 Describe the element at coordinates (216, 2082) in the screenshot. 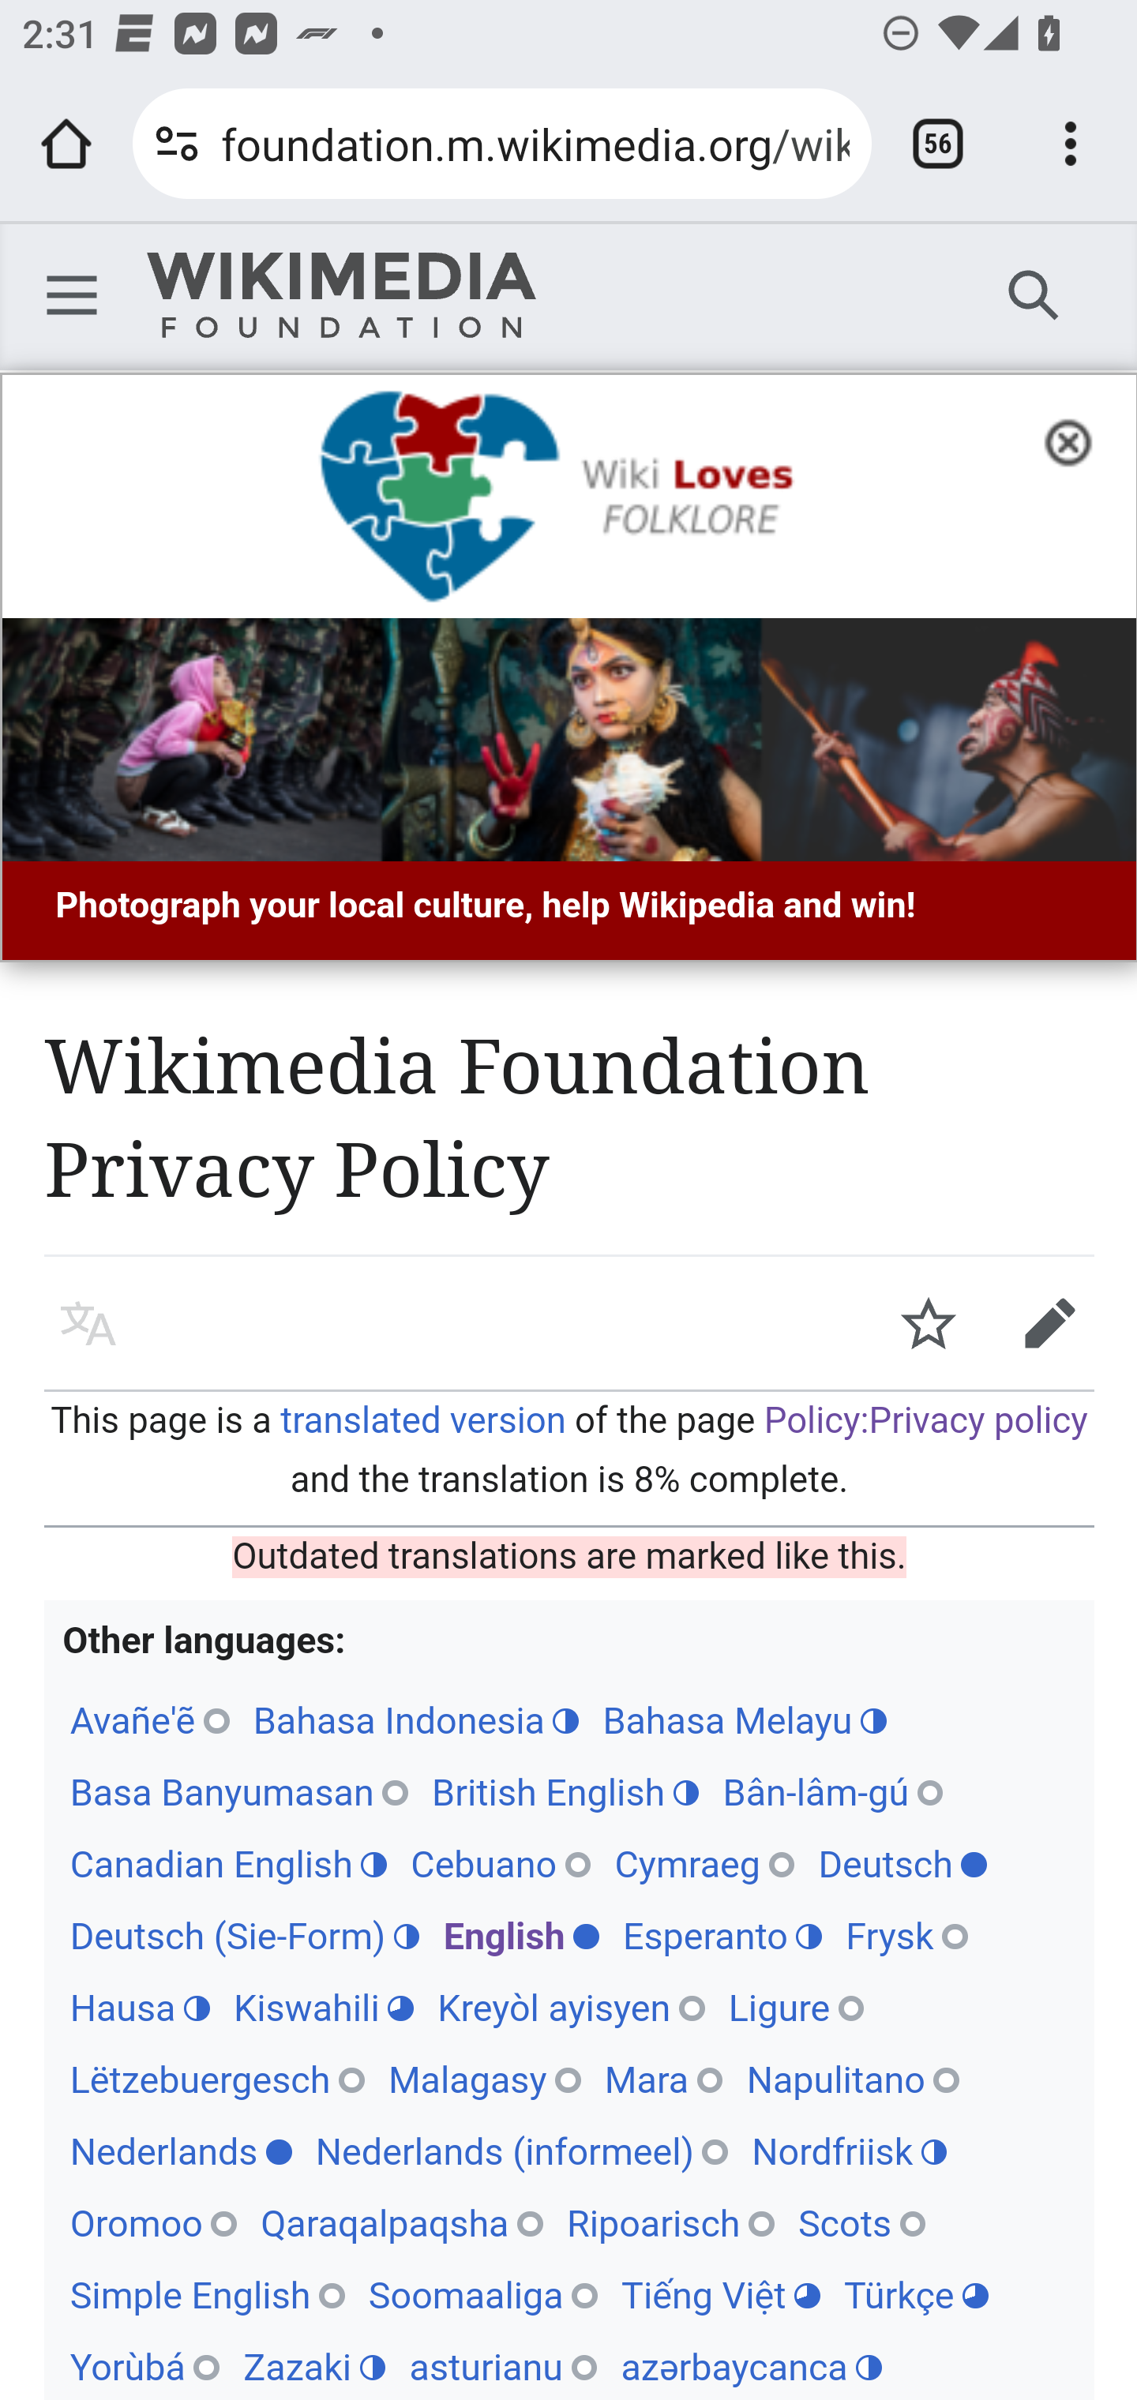

I see `Lëtzebuergesch` at that location.